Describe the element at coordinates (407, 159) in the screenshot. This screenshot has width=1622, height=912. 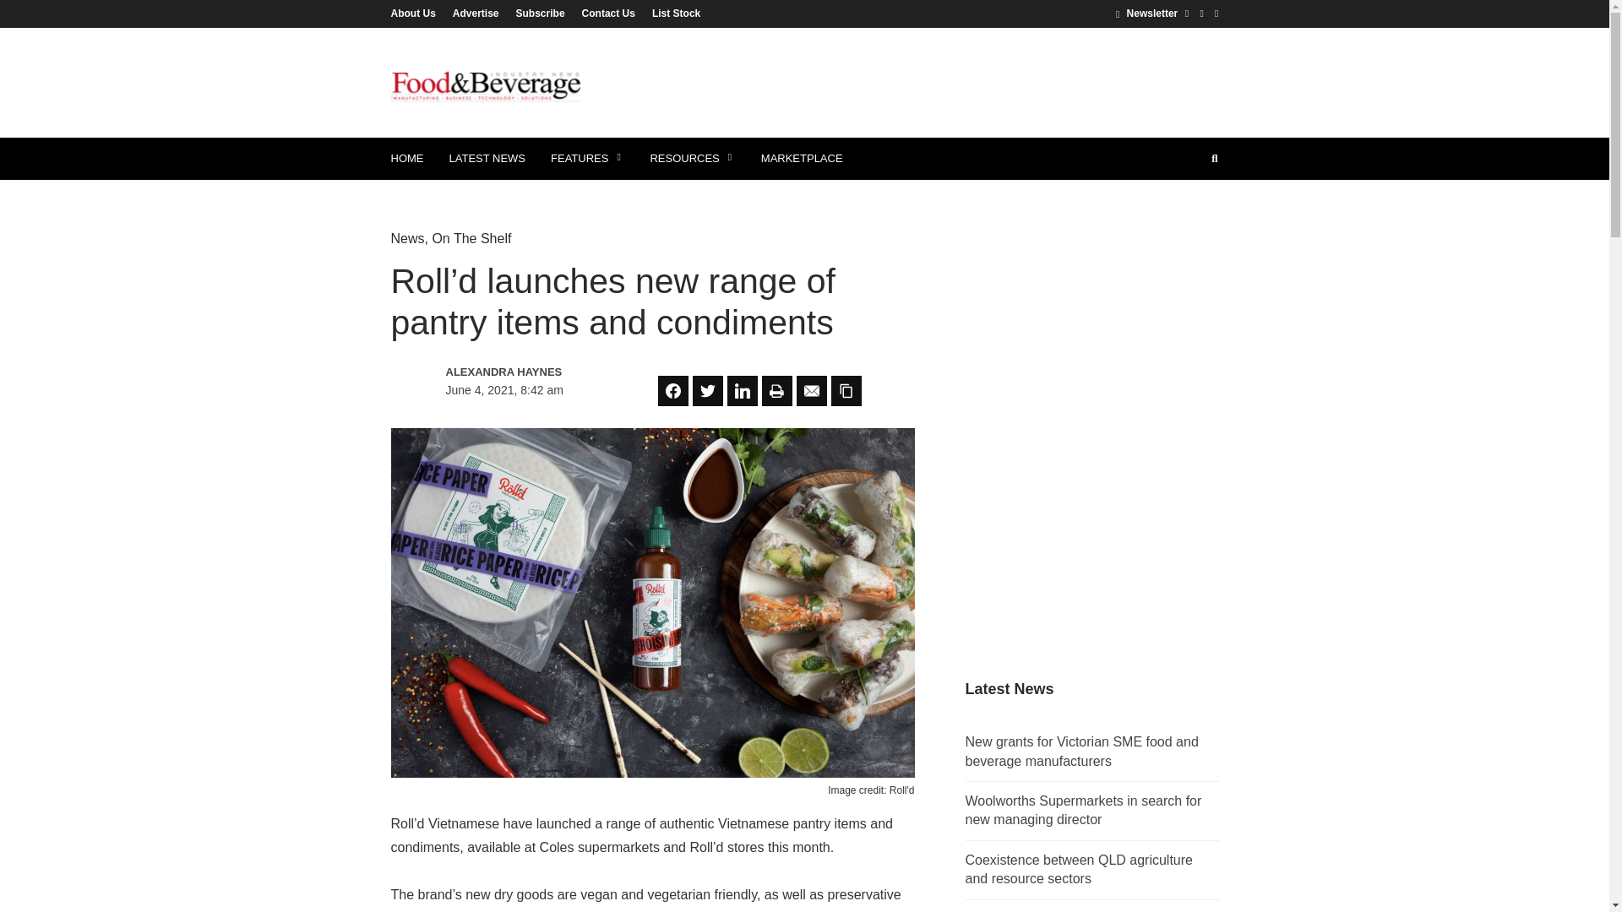
I see `HOME` at that location.